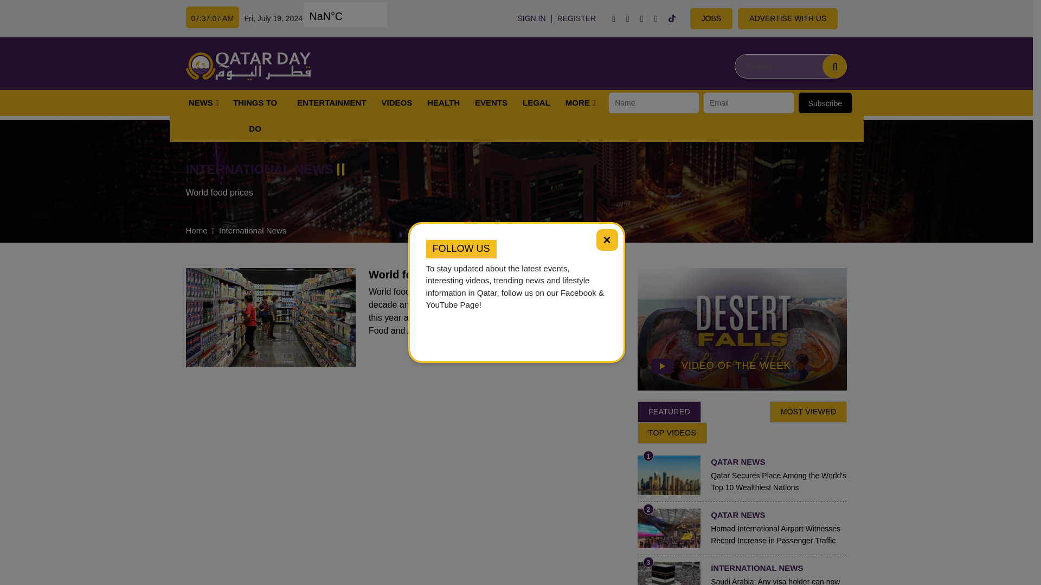 The height and width of the screenshot is (585, 1041). I want to click on VIDEOS, so click(397, 103).